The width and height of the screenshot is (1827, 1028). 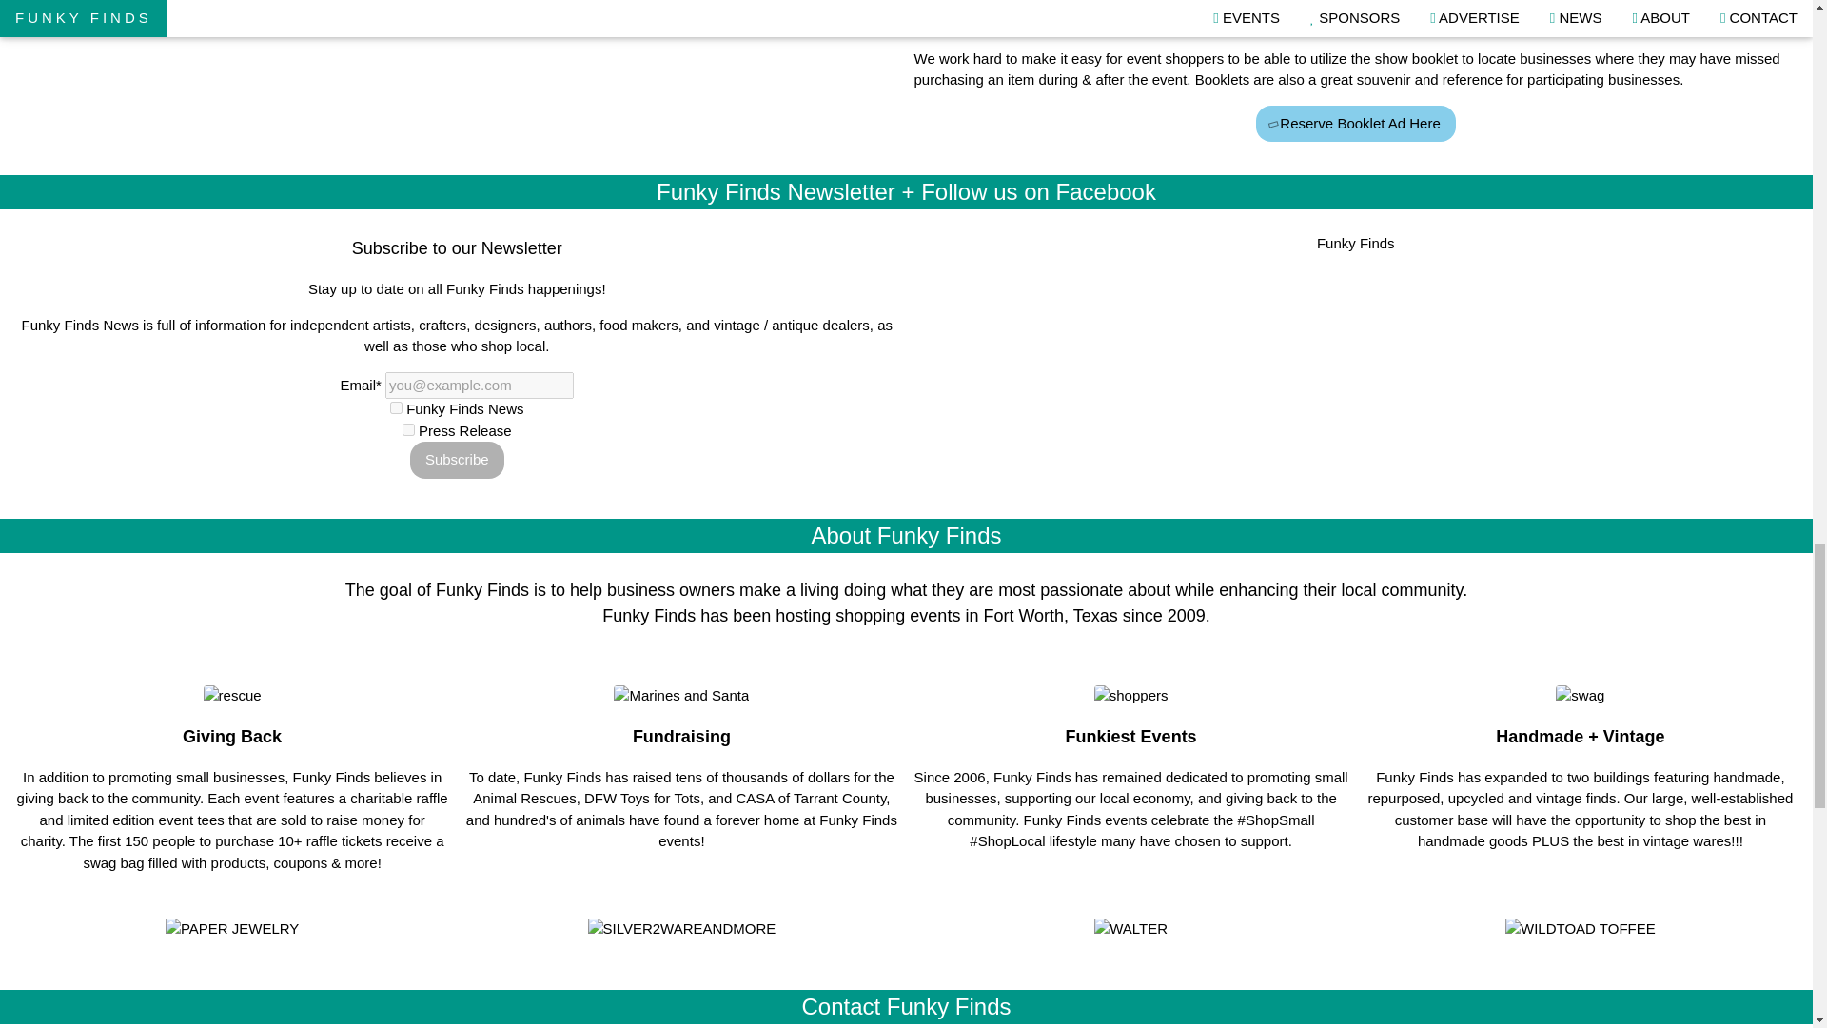 What do you see at coordinates (407, 428) in the screenshot?
I see `7064987` at bounding box center [407, 428].